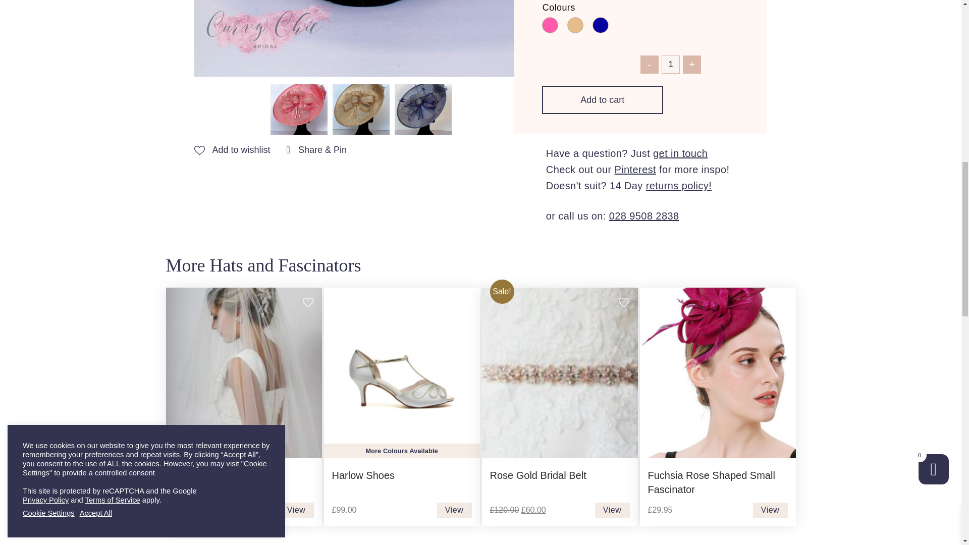 Image resolution: width=969 pixels, height=545 pixels. Describe the element at coordinates (575, 25) in the screenshot. I see `Pale Gold` at that location.